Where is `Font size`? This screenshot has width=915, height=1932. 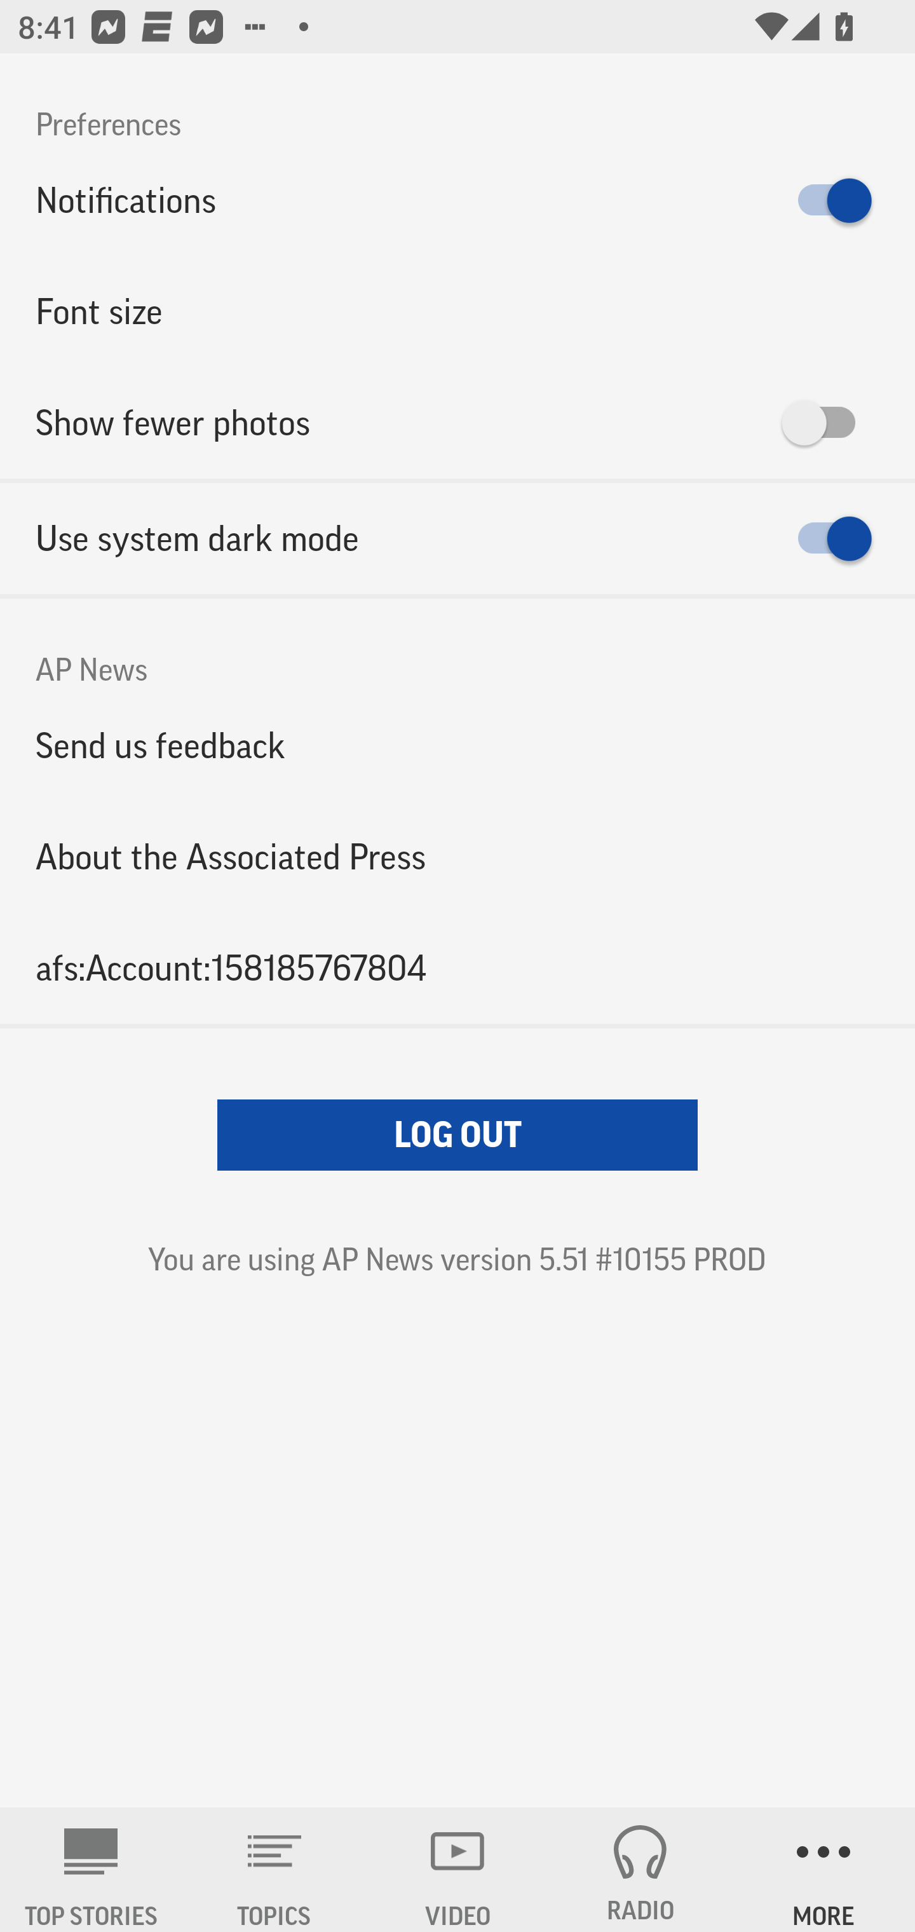 Font size is located at coordinates (457, 311).